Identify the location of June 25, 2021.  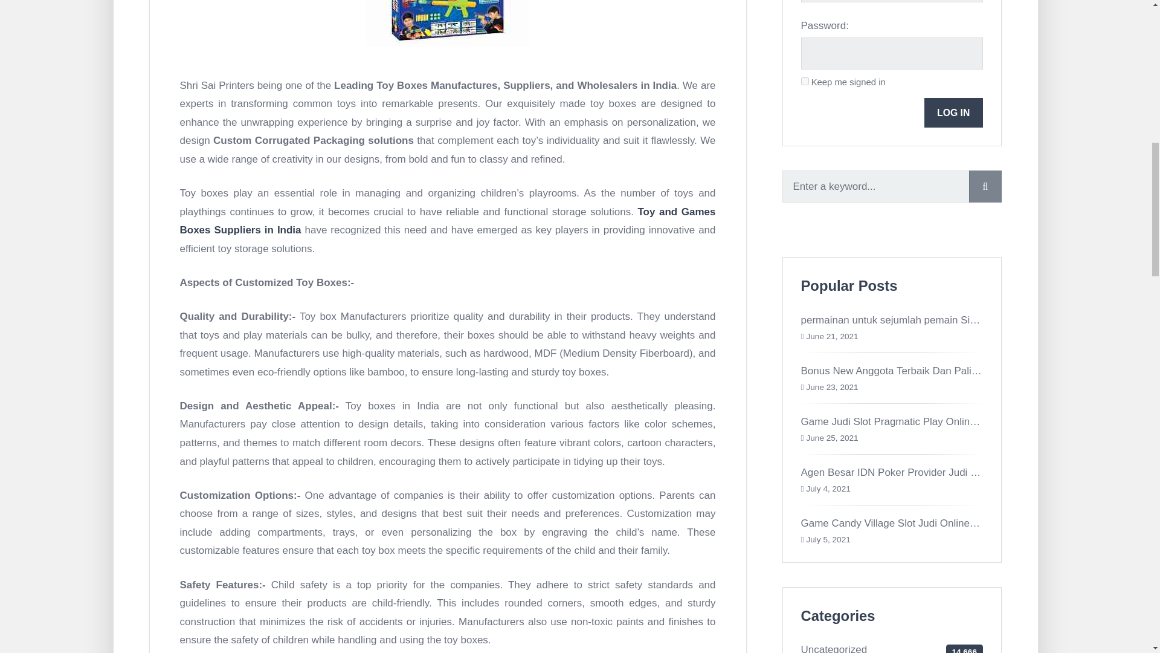
(832, 438).